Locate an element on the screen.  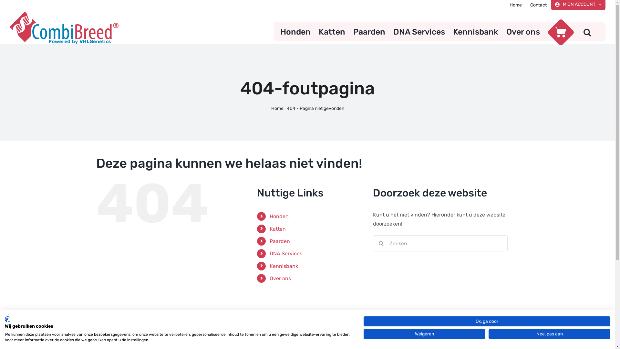
Over ons is located at coordinates (523, 32).